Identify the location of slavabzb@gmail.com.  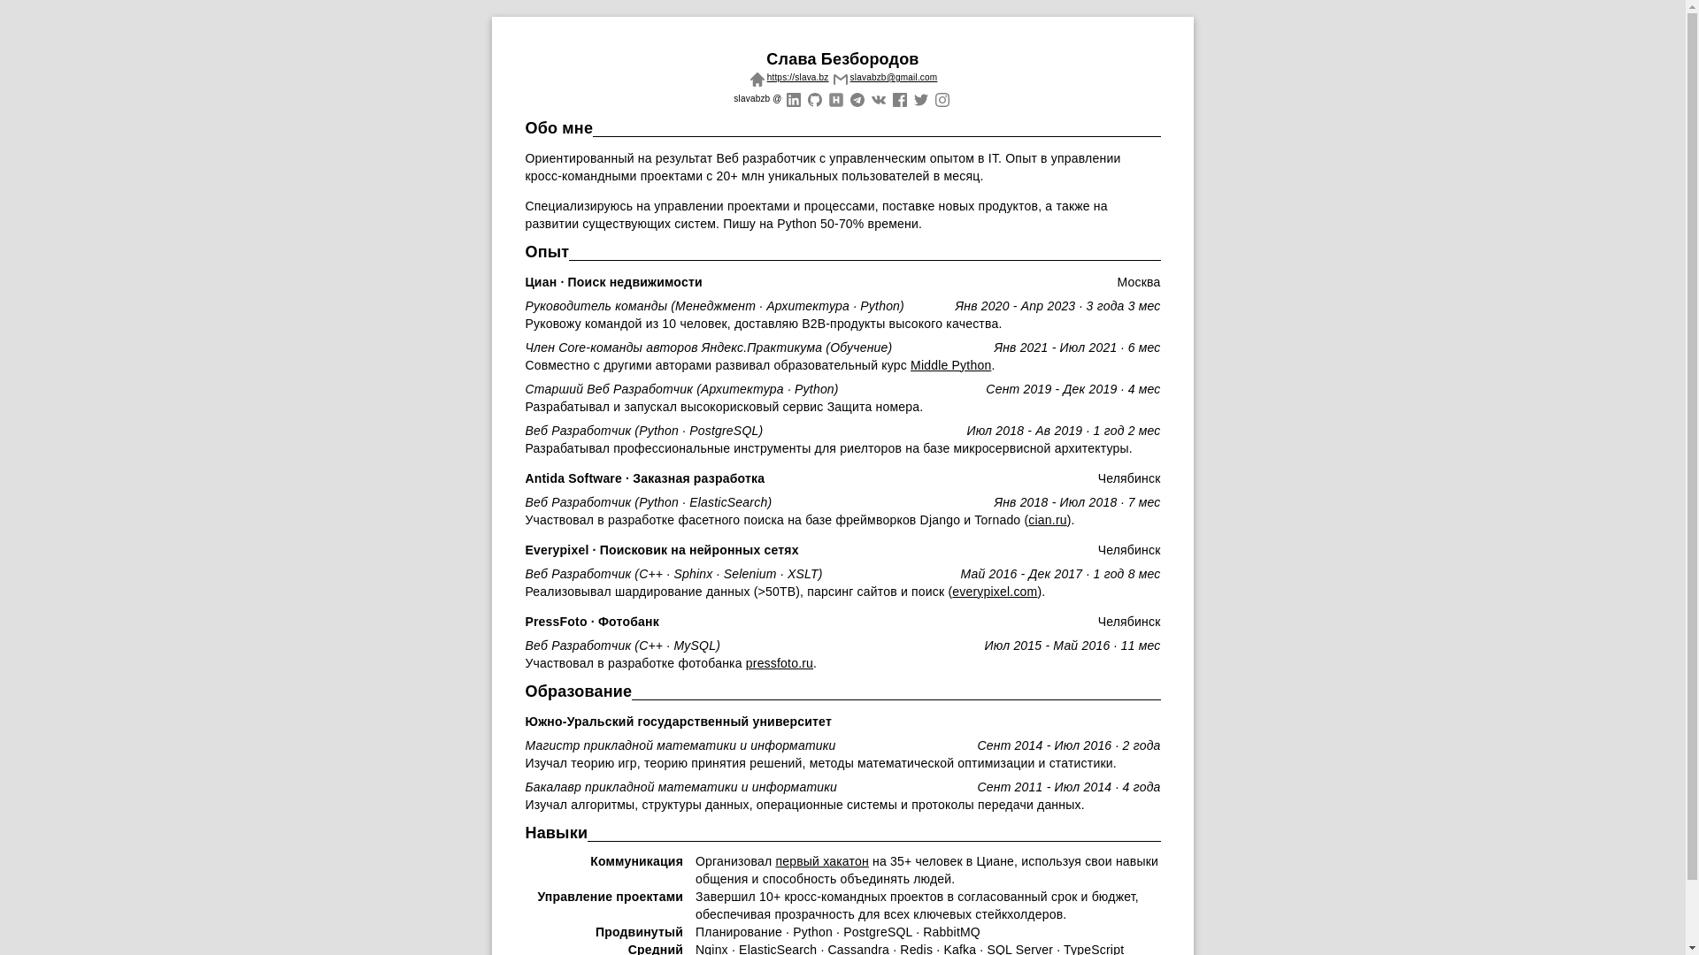
(883, 78).